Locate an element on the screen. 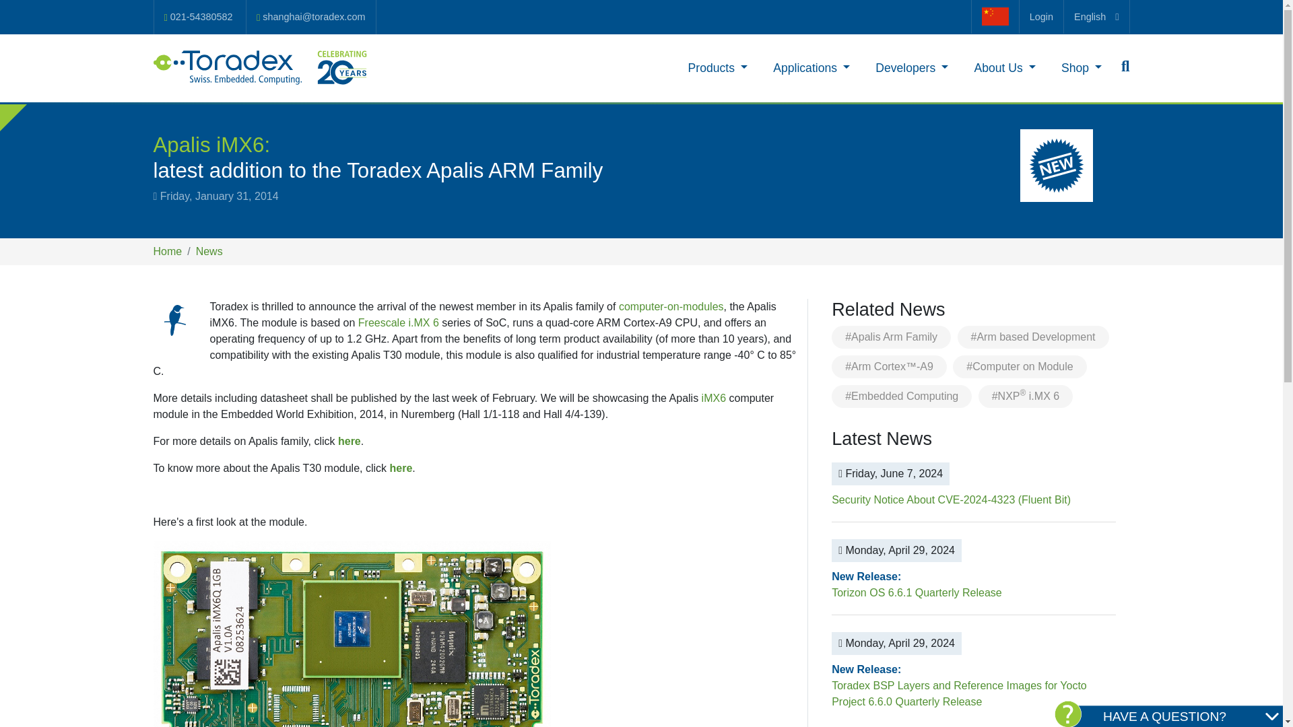  English is located at coordinates (1096, 16).